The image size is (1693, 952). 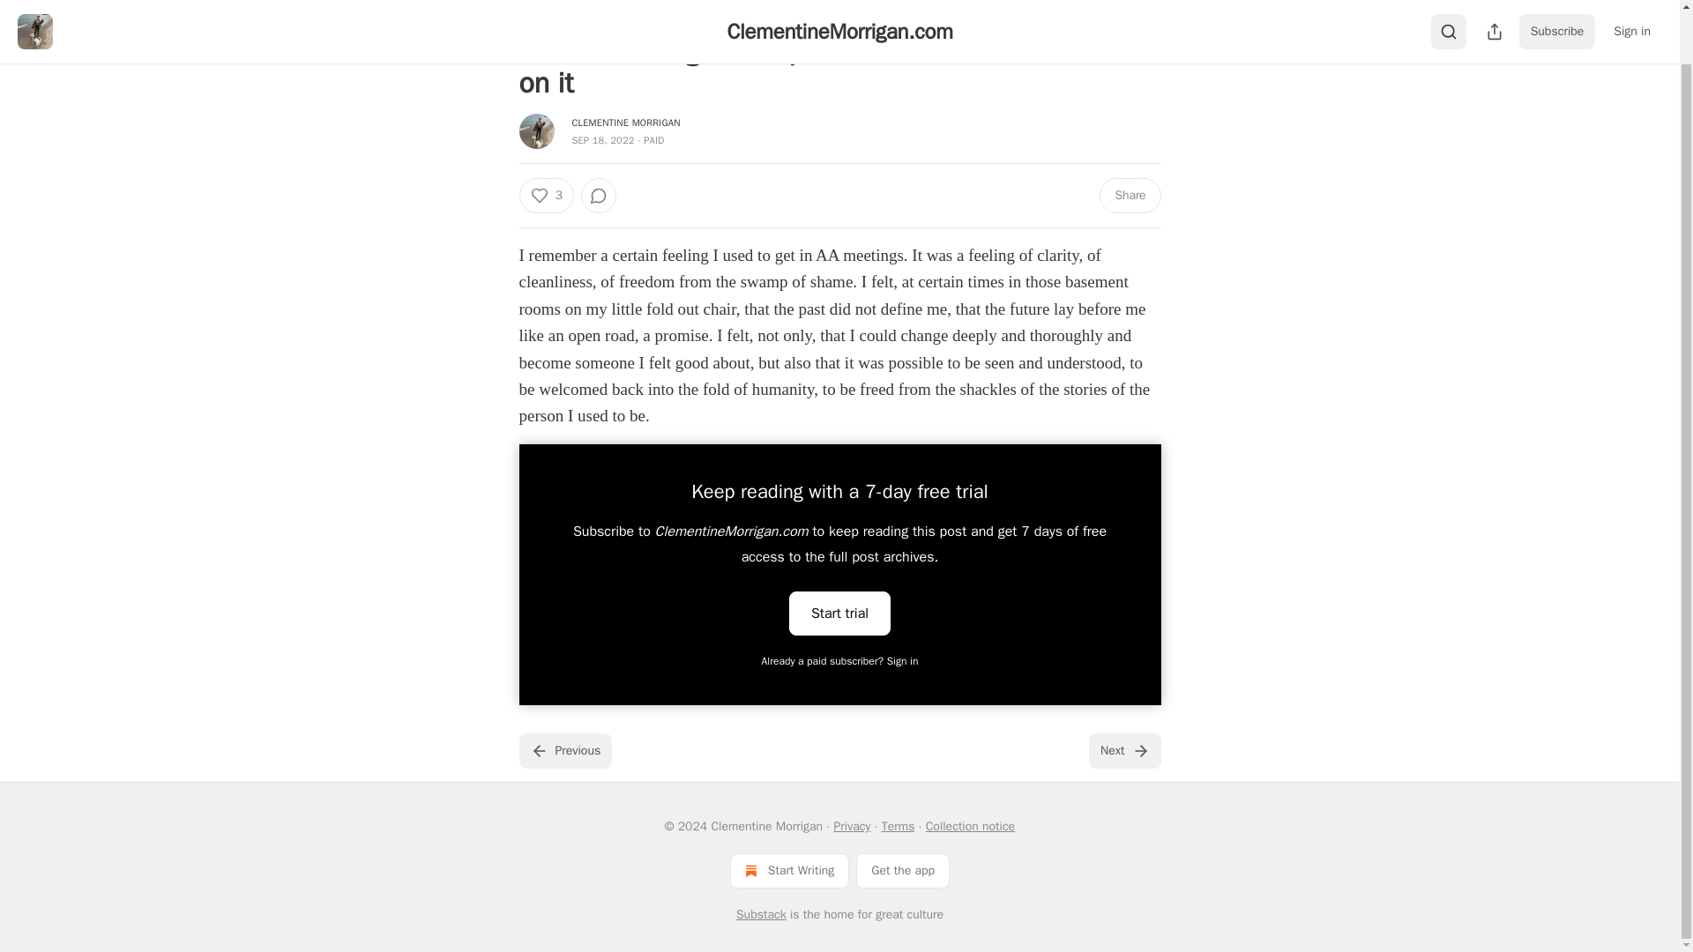 What do you see at coordinates (840, 661) in the screenshot?
I see `Already a paid subscriber? Sign in` at bounding box center [840, 661].